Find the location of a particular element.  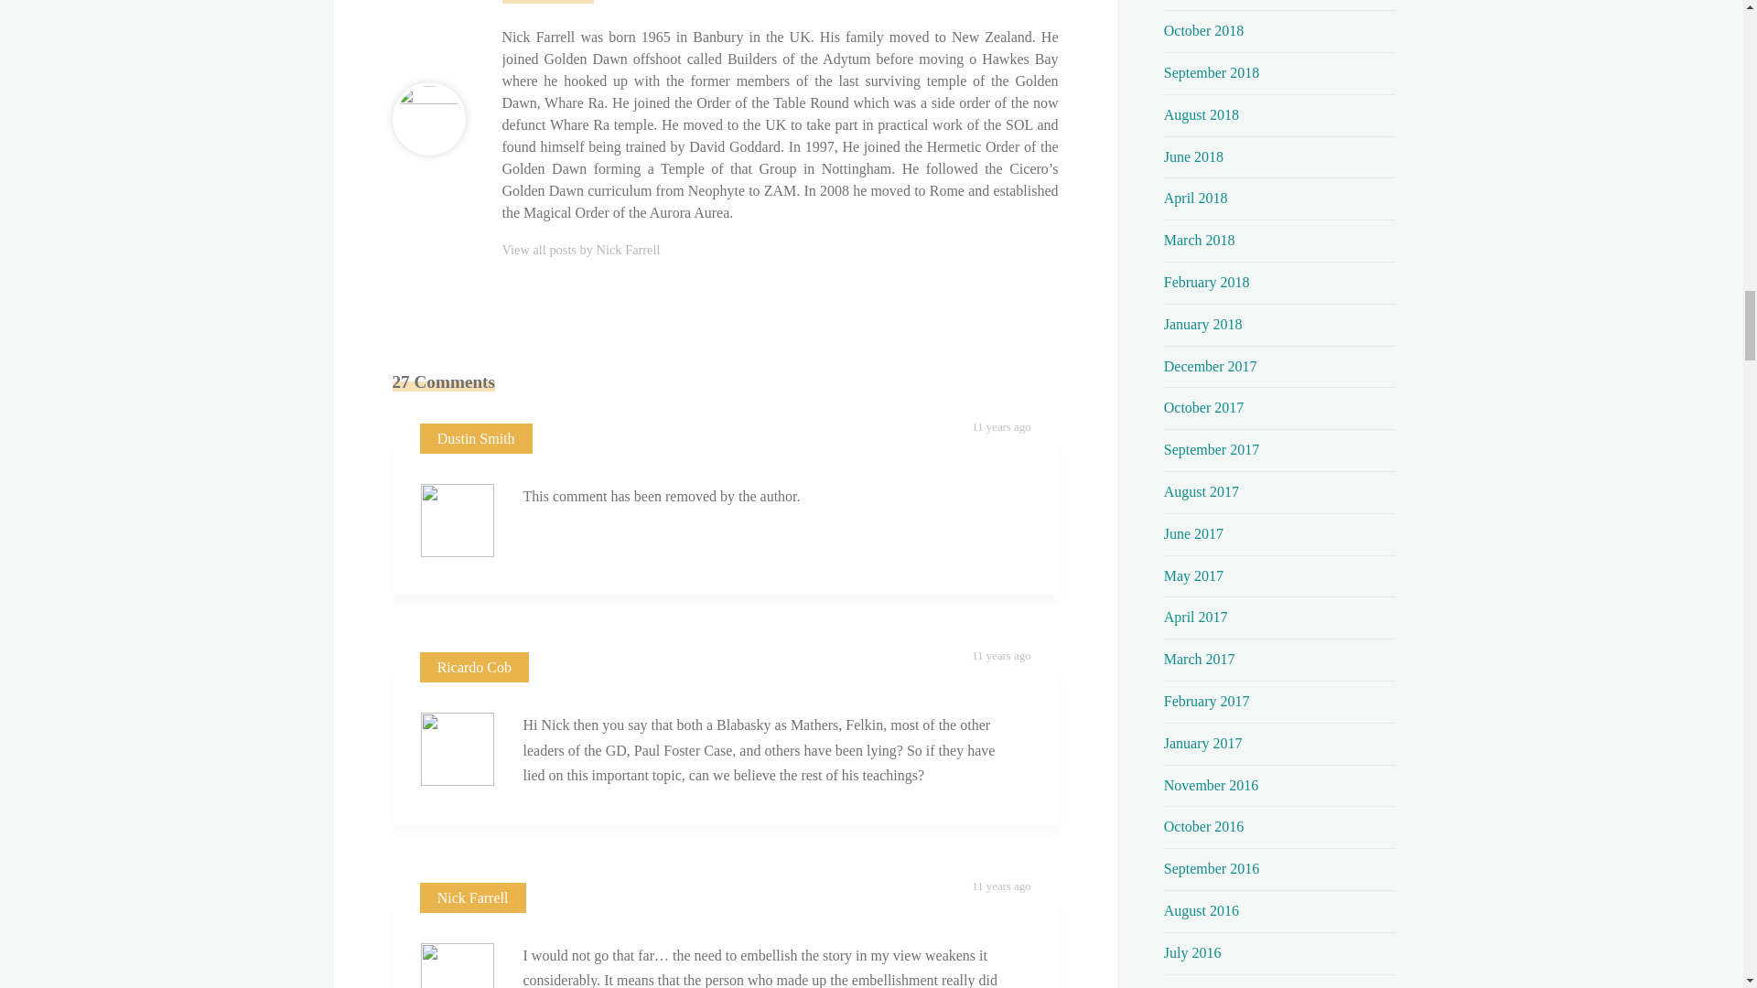

Ricardo Cob is located at coordinates (474, 667).